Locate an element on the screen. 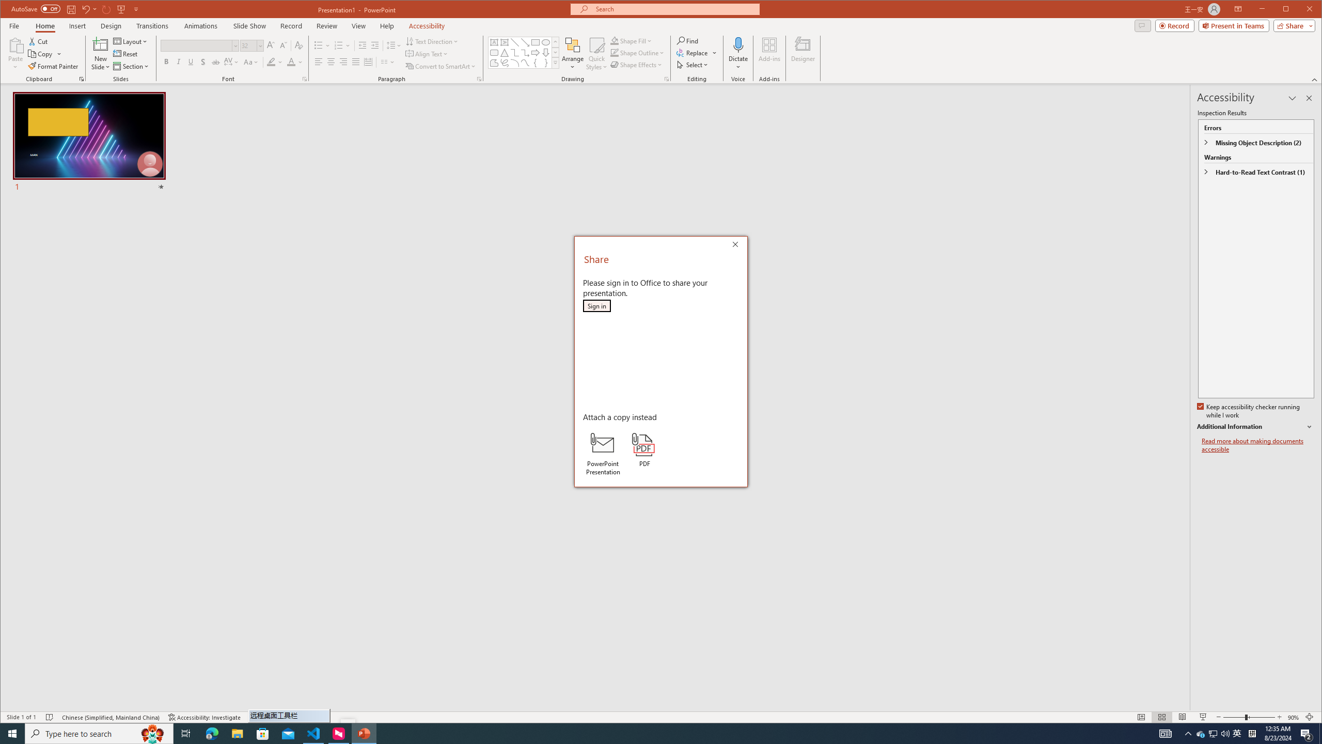 The width and height of the screenshot is (1322, 744). Maximize is located at coordinates (546, 53).